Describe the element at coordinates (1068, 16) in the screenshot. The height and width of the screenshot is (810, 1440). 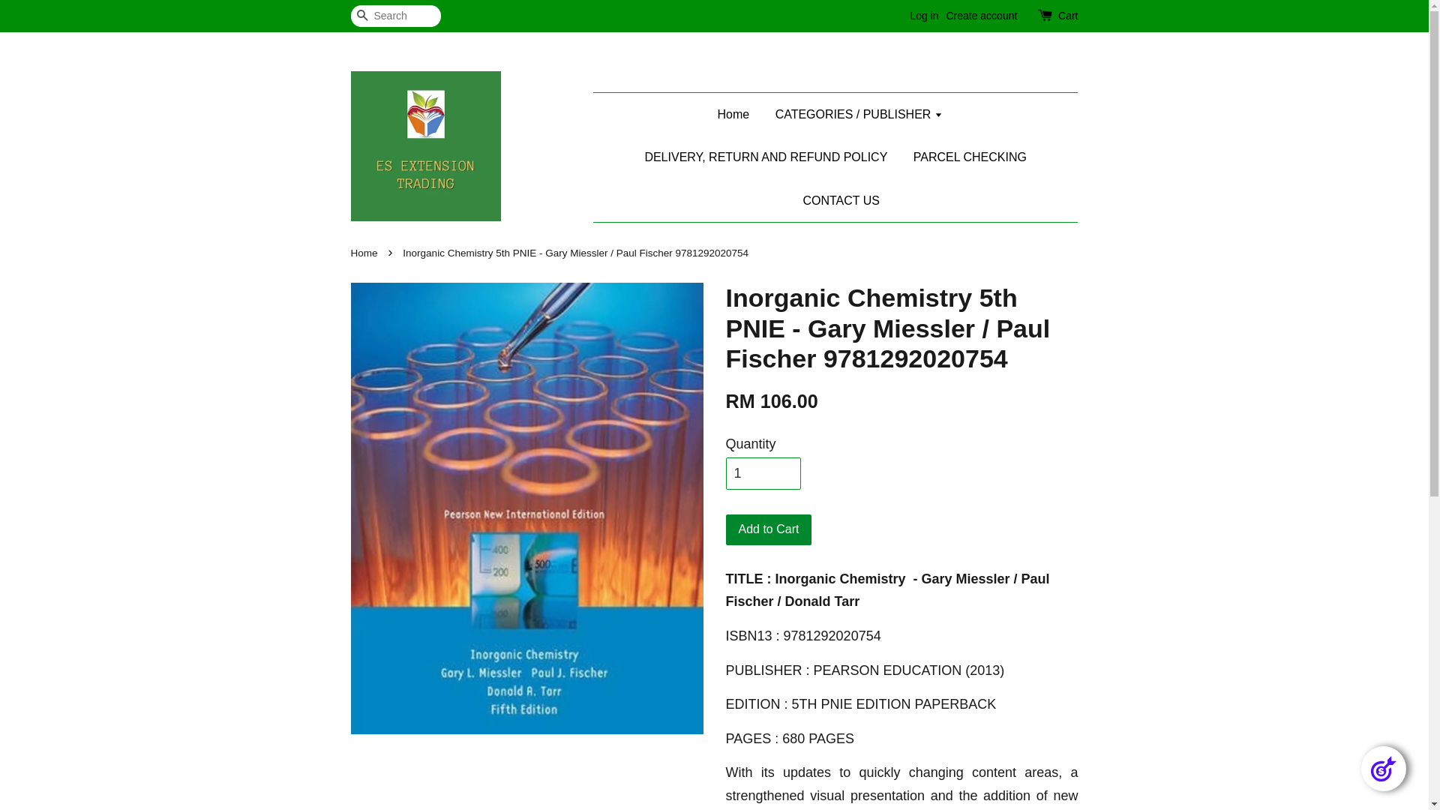
I see `Cart` at that location.